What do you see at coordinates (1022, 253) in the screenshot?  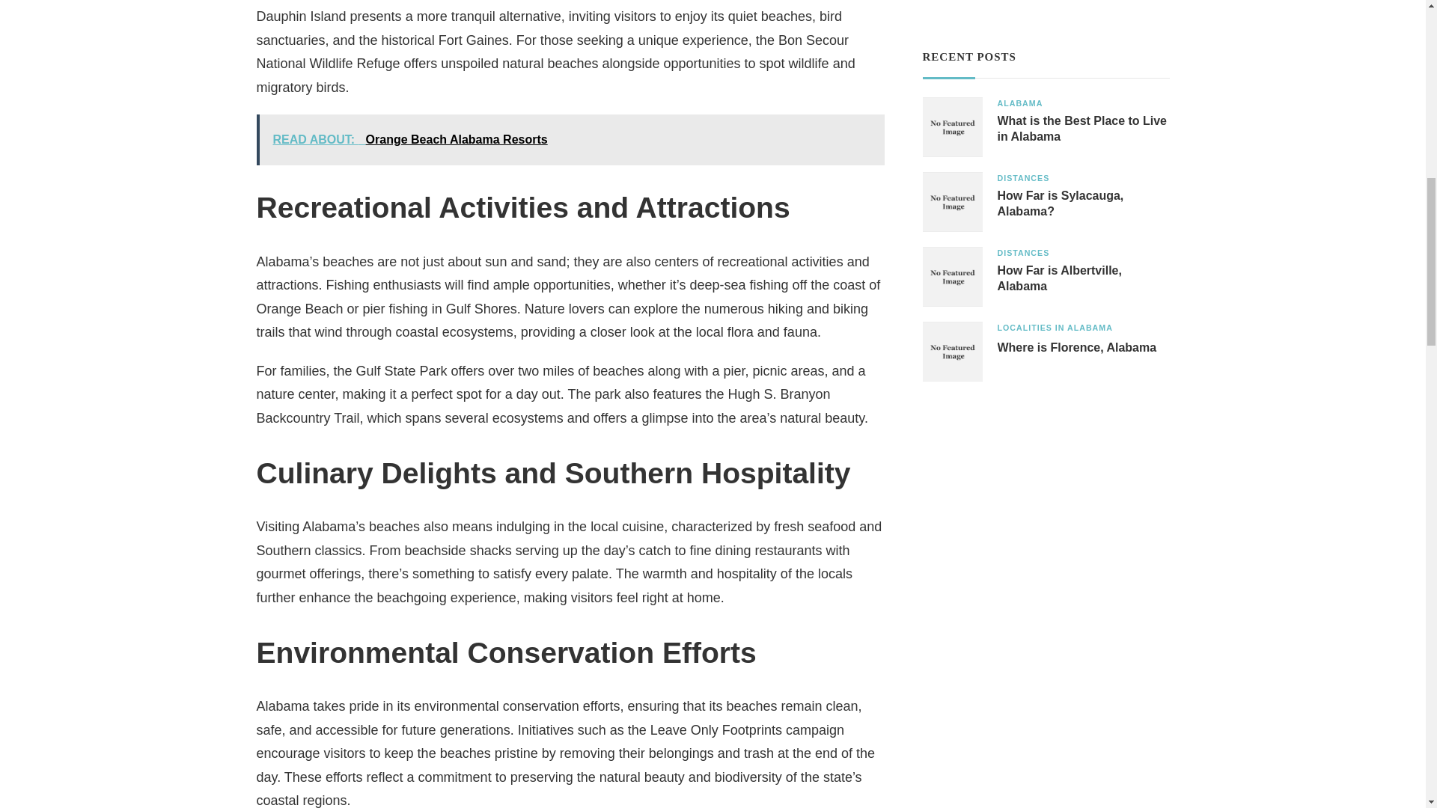 I see `DISTANCES` at bounding box center [1022, 253].